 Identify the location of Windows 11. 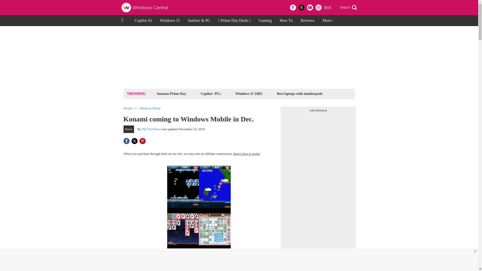
(170, 21).